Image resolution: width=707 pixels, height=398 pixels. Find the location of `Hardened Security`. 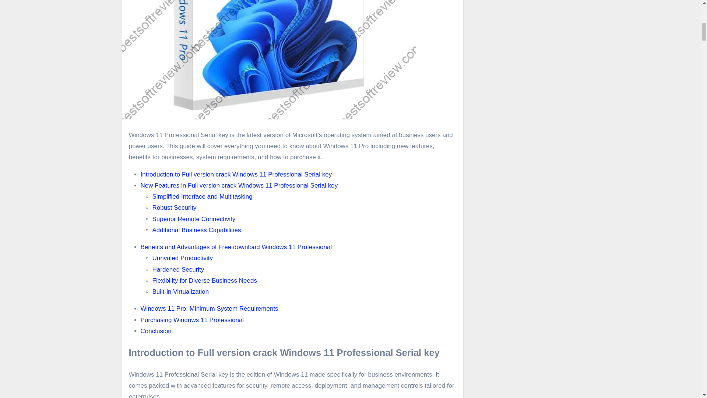

Hardened Security is located at coordinates (178, 269).